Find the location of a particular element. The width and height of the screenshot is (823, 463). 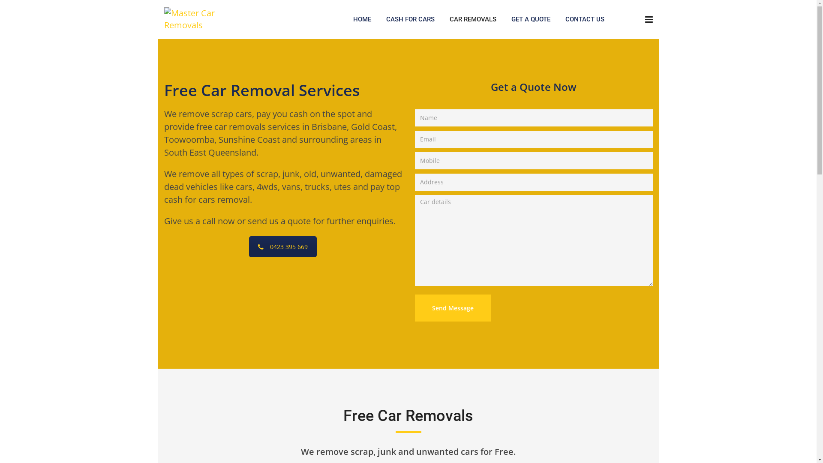

CONTACT US is located at coordinates (585, 19).